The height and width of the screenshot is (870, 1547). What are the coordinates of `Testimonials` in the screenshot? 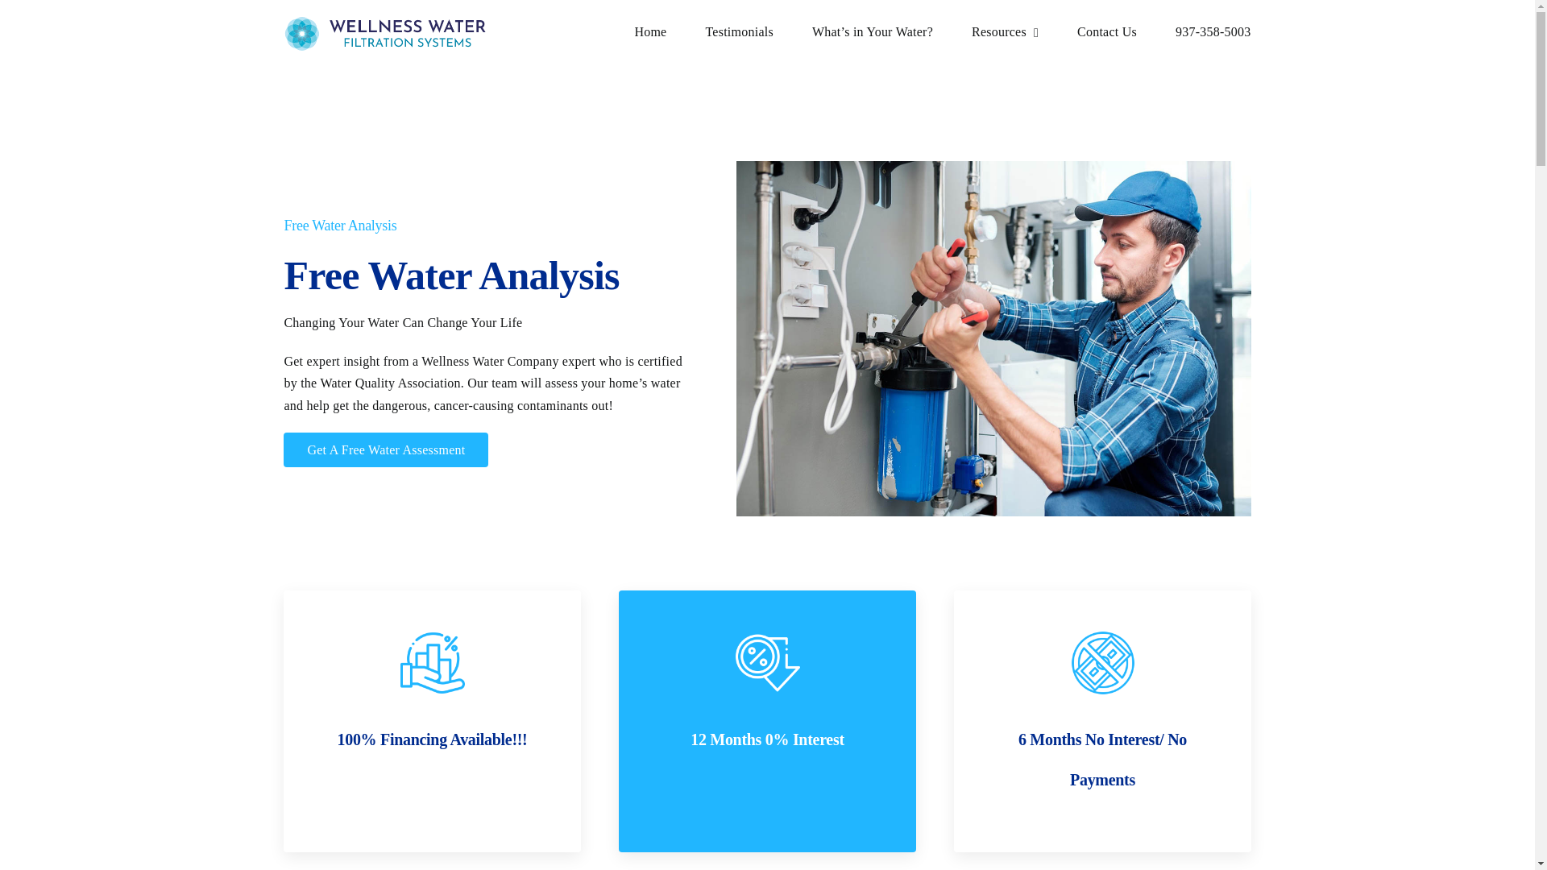 It's located at (738, 32).